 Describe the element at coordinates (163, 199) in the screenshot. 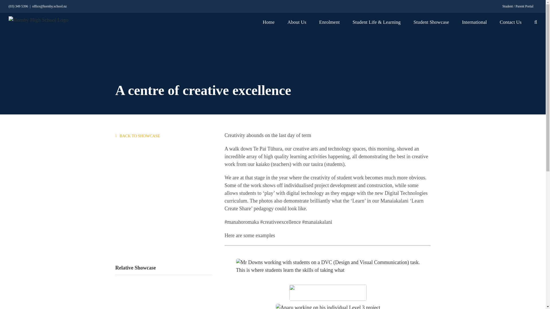

I see `wordpress-postl7gKwa` at that location.